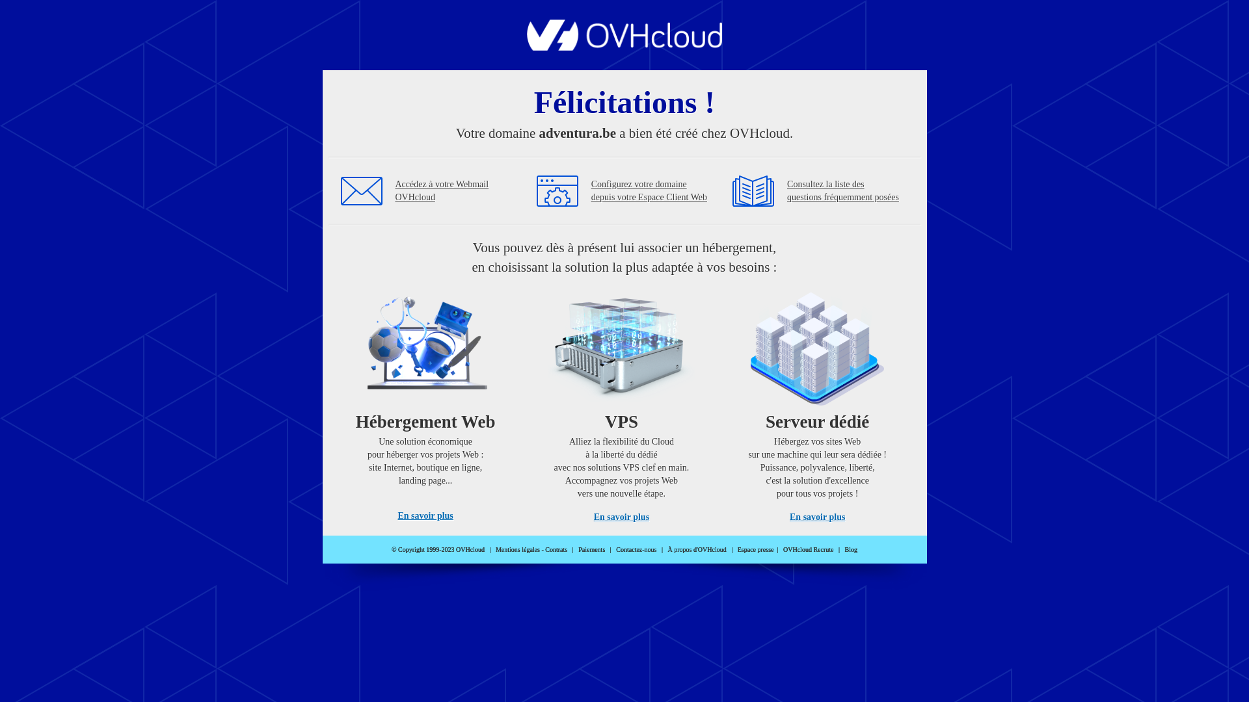  What do you see at coordinates (851, 550) in the screenshot?
I see `Blog` at bounding box center [851, 550].